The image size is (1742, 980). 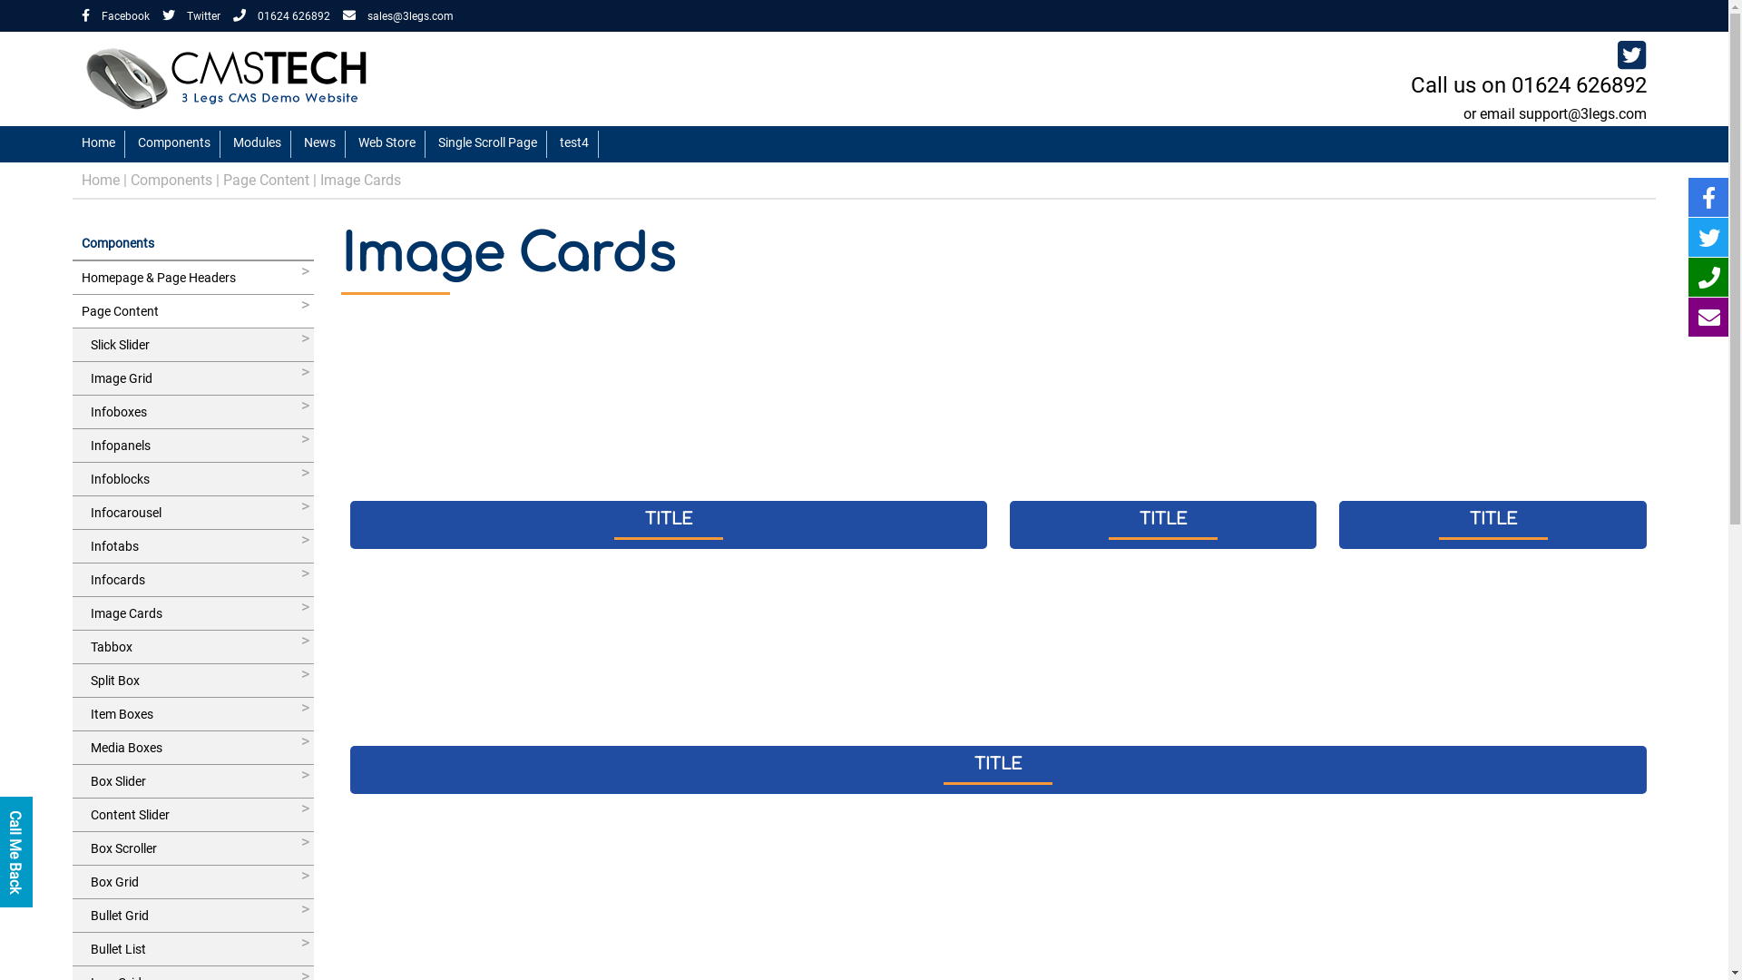 I want to click on test4, so click(x=575, y=144).